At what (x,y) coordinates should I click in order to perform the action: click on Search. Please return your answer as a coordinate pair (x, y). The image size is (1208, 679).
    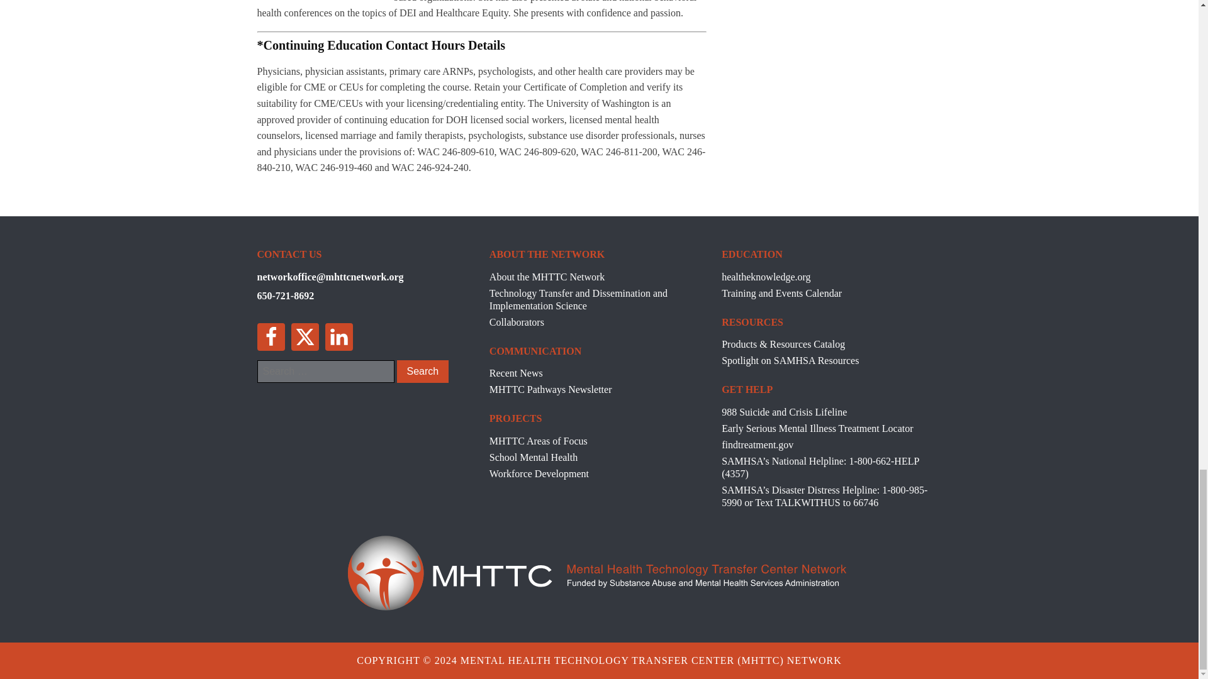
    Looking at the image, I should click on (422, 372).